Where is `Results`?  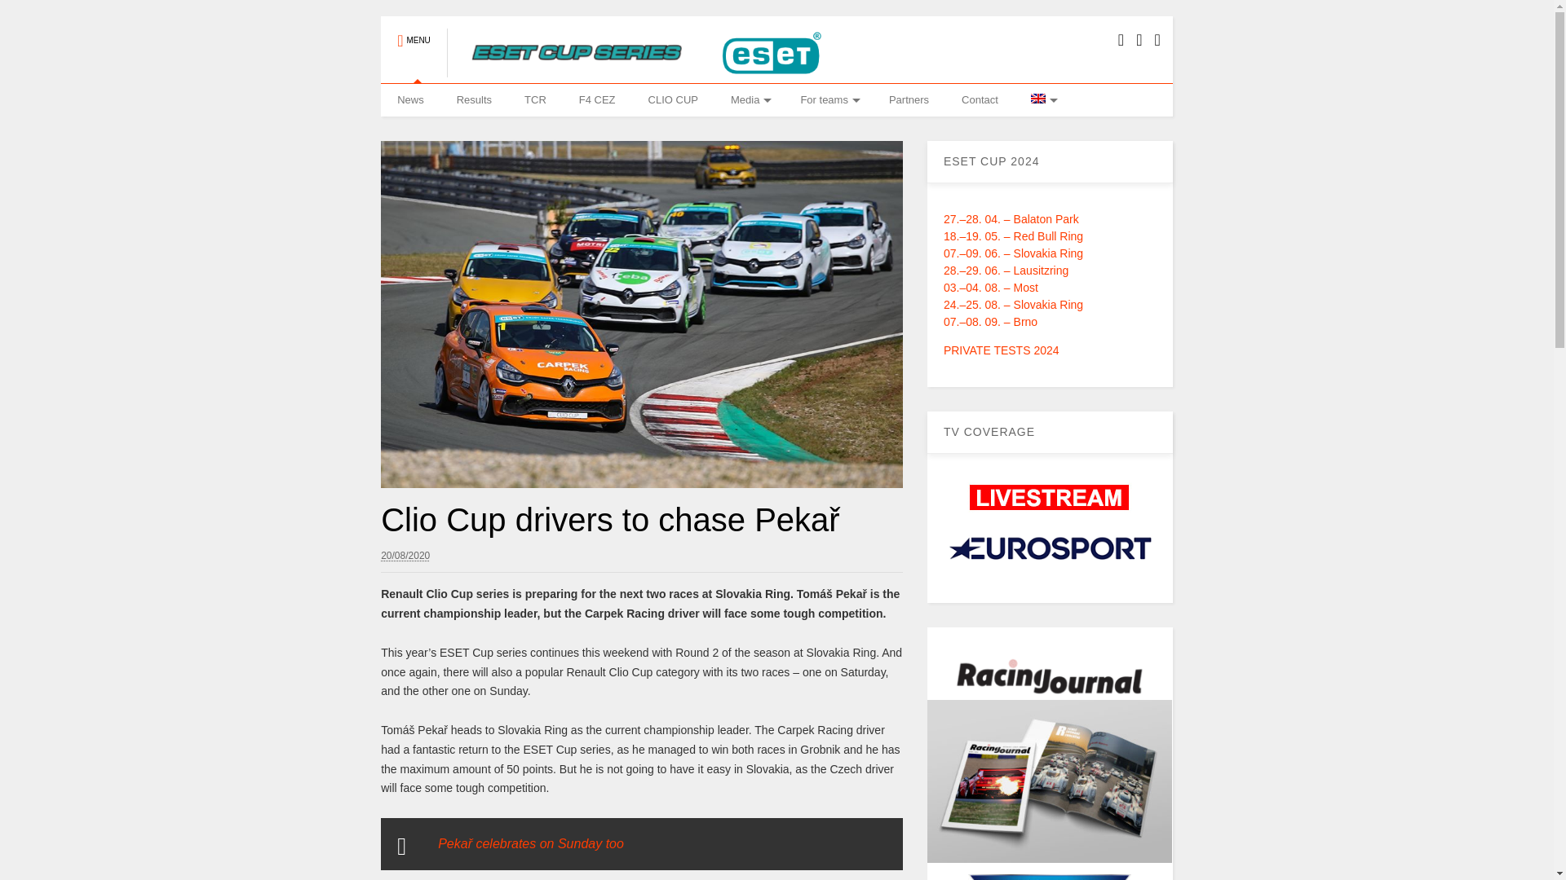
Results is located at coordinates (473, 99).